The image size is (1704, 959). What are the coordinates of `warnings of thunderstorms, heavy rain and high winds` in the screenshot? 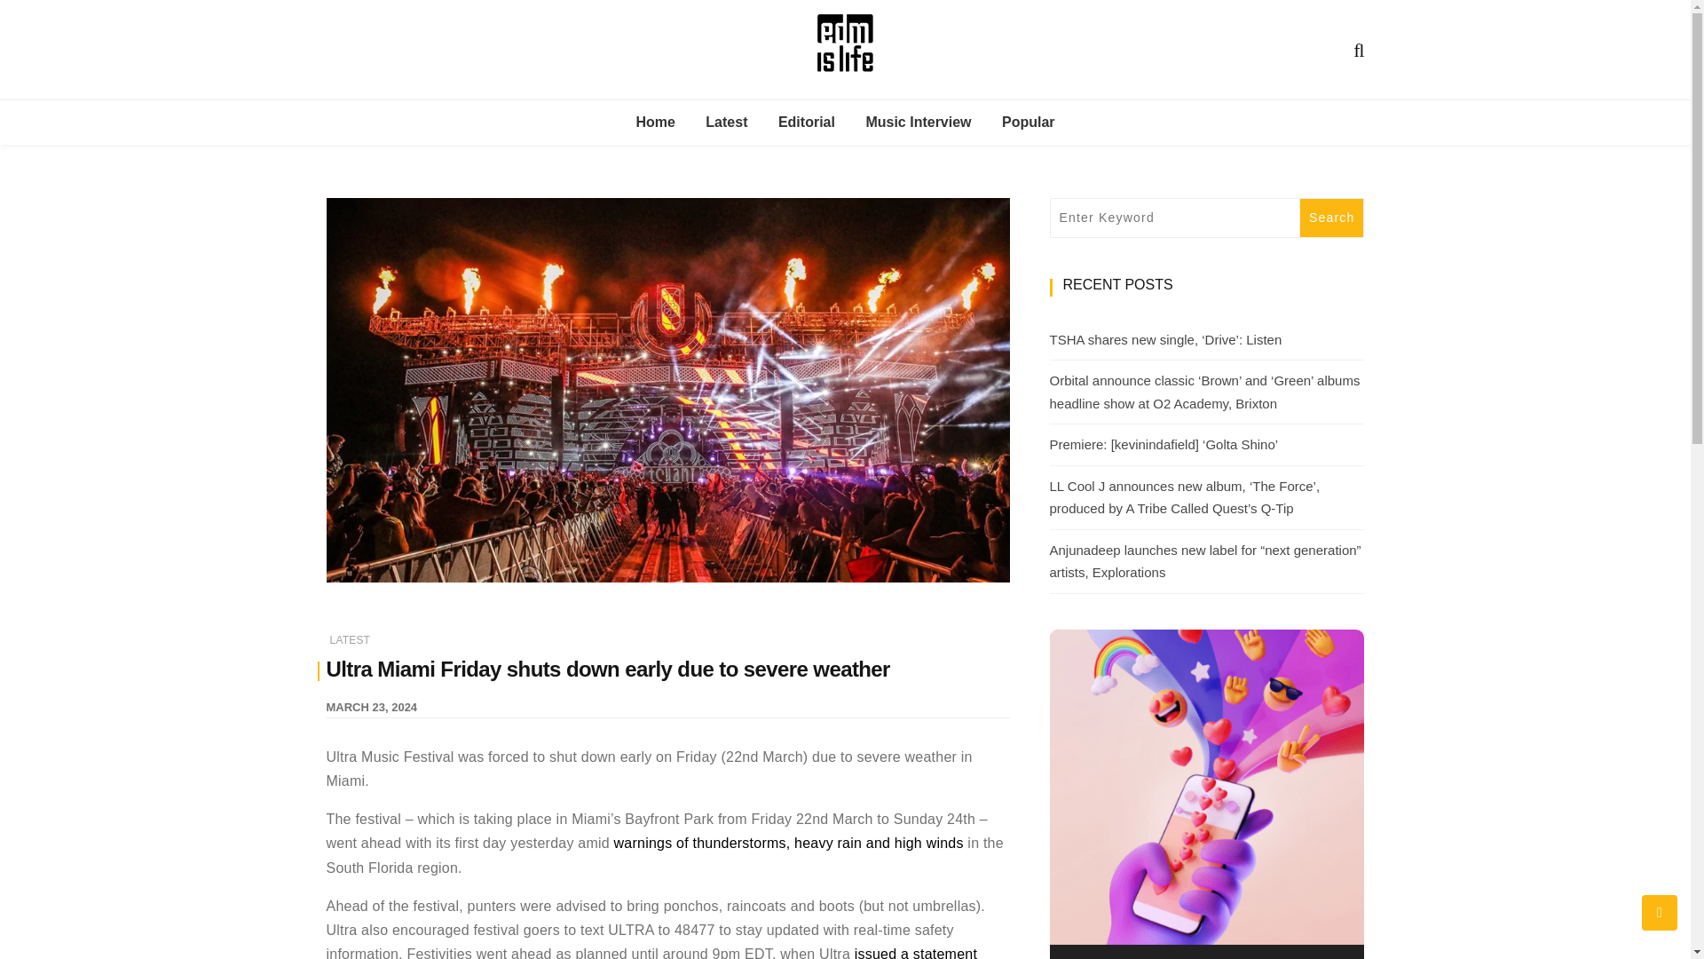 It's located at (788, 842).